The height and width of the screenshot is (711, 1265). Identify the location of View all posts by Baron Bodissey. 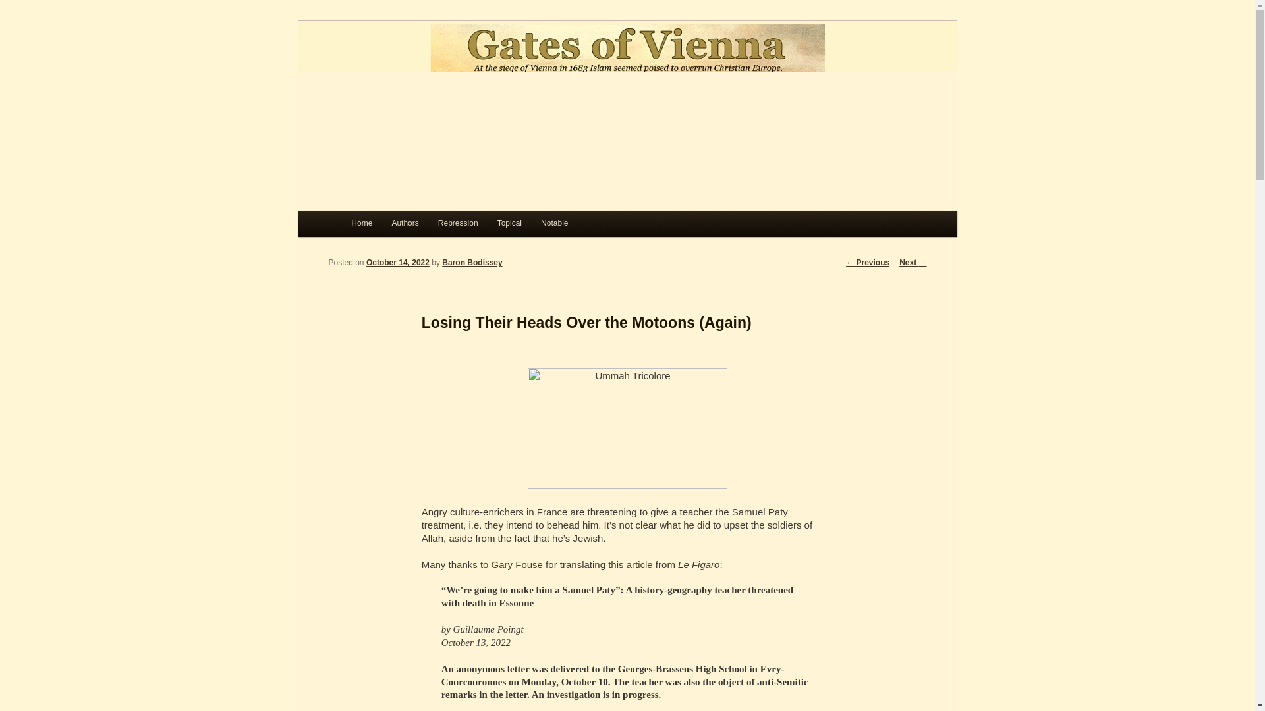
(472, 263).